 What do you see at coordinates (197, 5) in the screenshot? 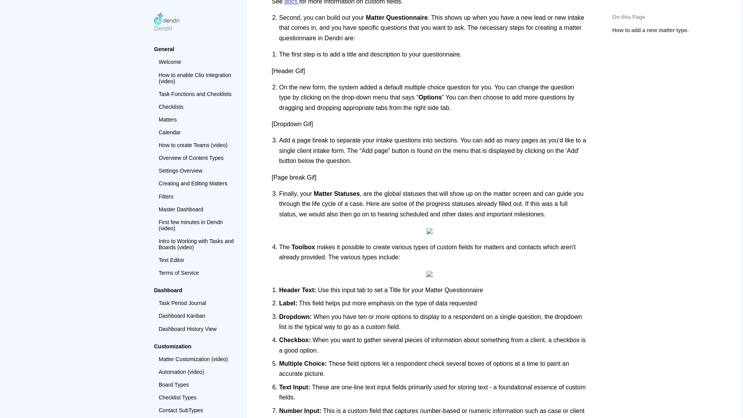
I see `Labels` at bounding box center [197, 5].